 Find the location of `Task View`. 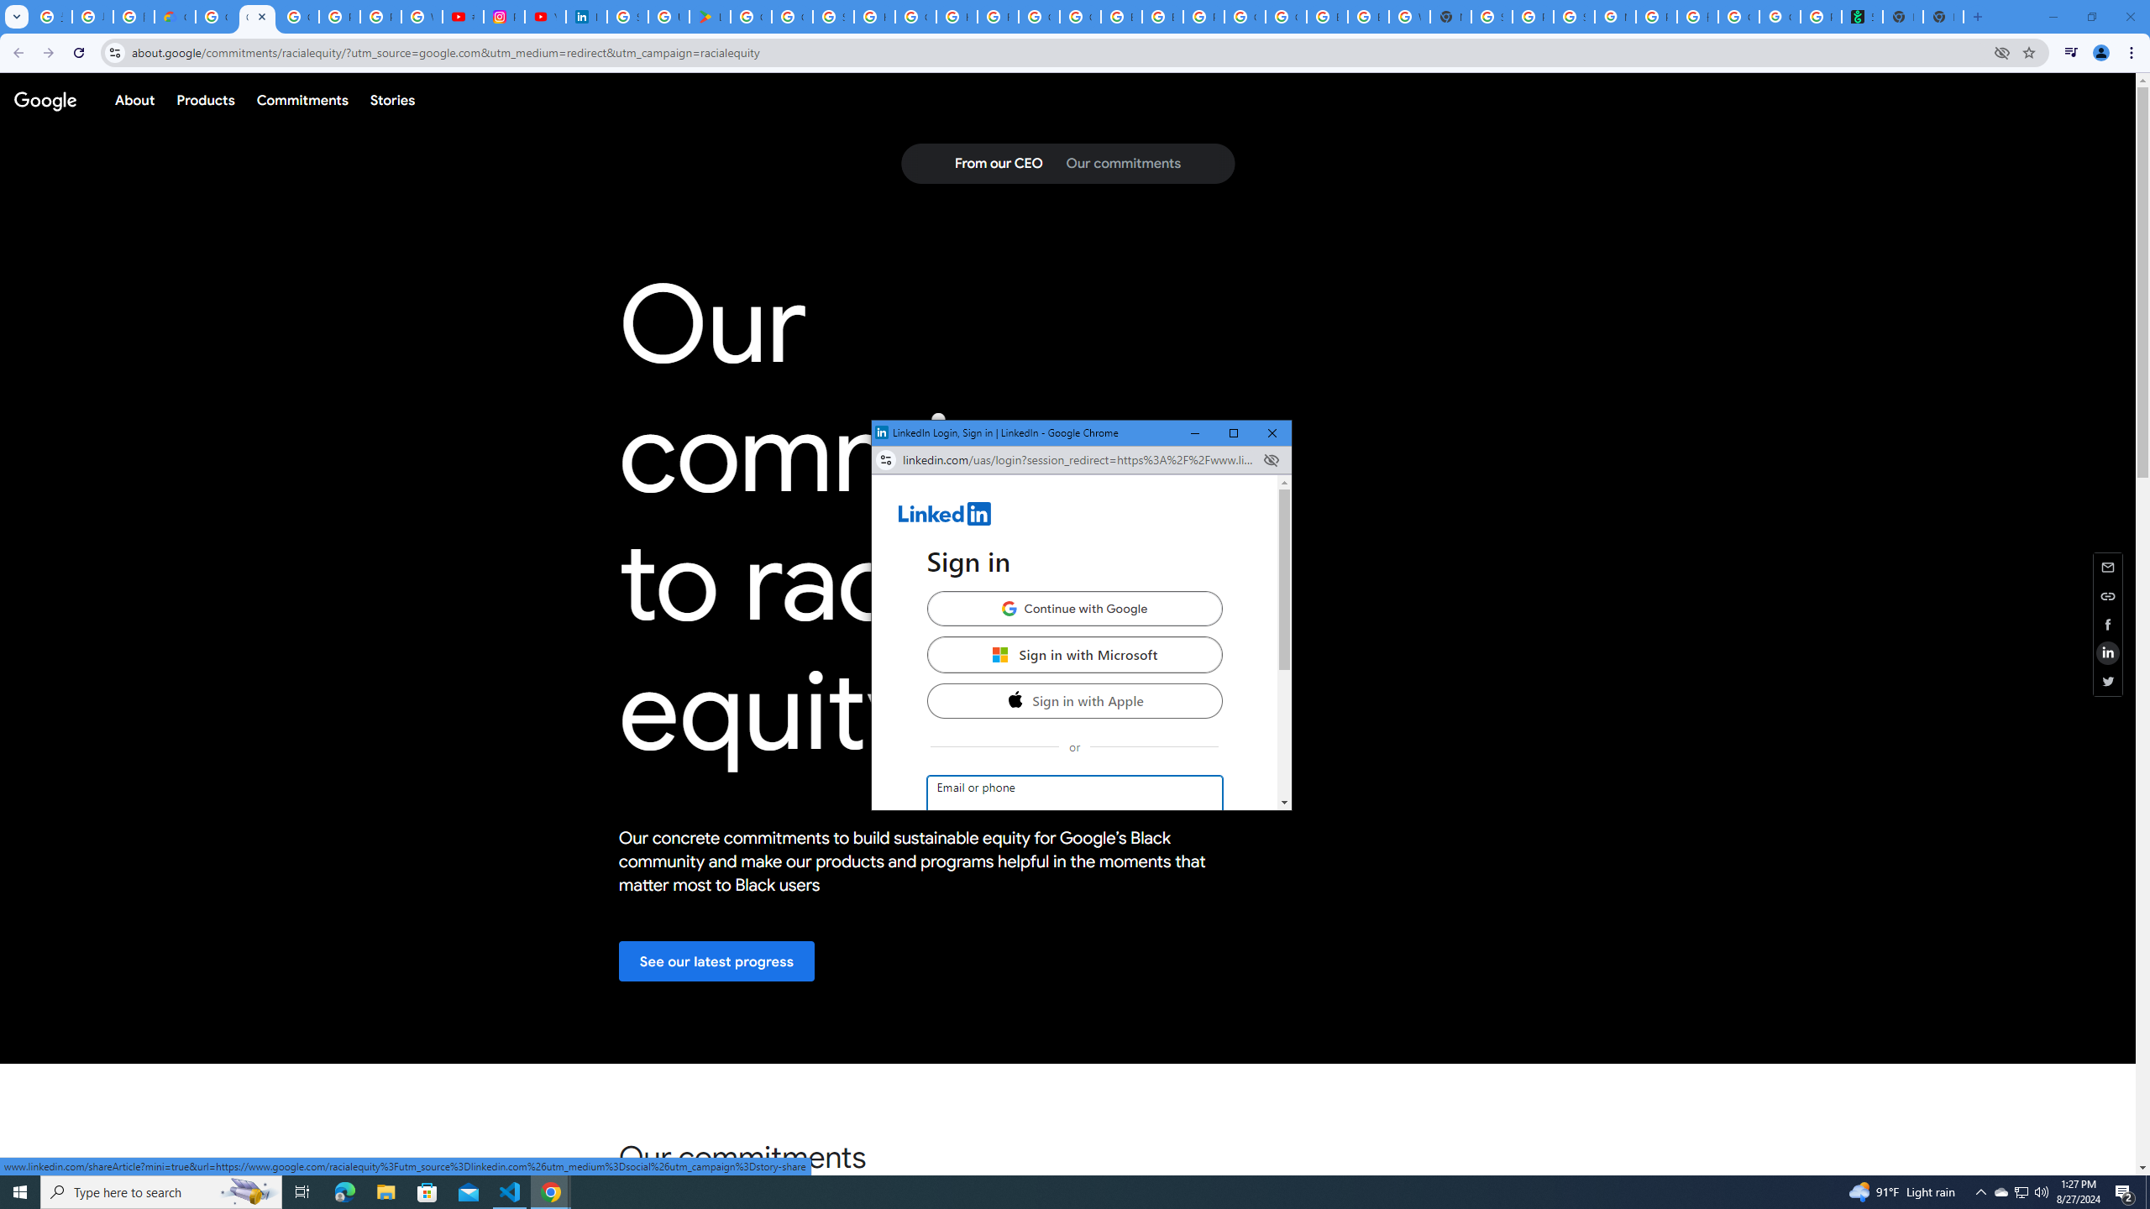

Task View is located at coordinates (2147, 1192).